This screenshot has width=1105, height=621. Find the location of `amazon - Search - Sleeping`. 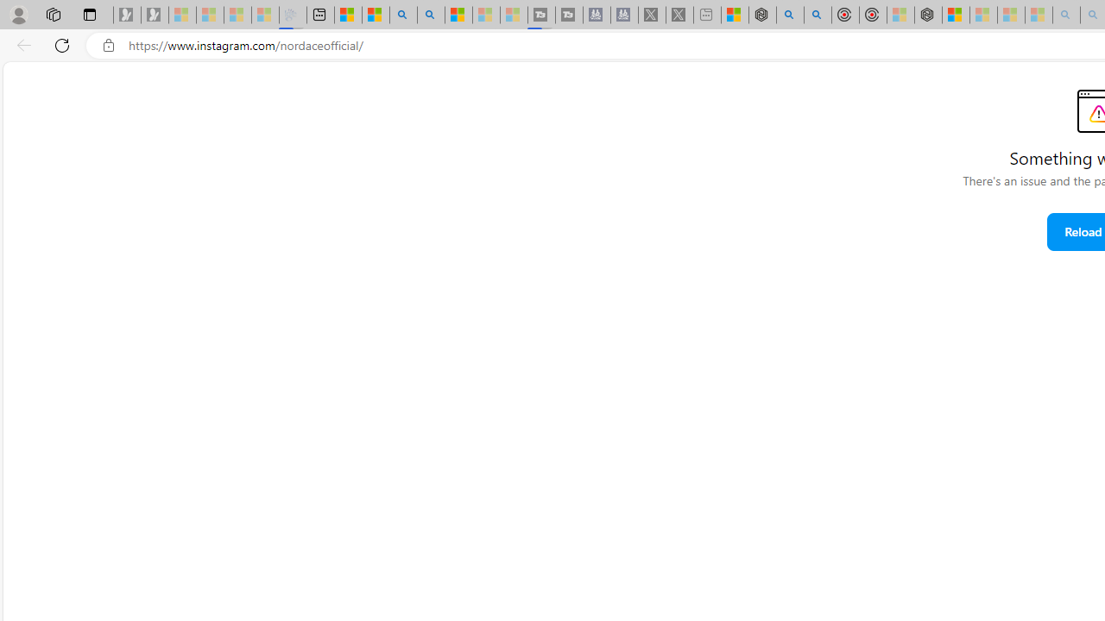

amazon - Search - Sleeping is located at coordinates (1065, 16).